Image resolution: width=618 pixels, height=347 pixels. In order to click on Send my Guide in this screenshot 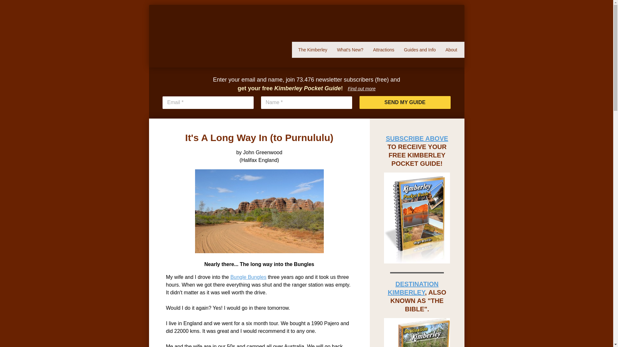, I will do `click(405, 102)`.